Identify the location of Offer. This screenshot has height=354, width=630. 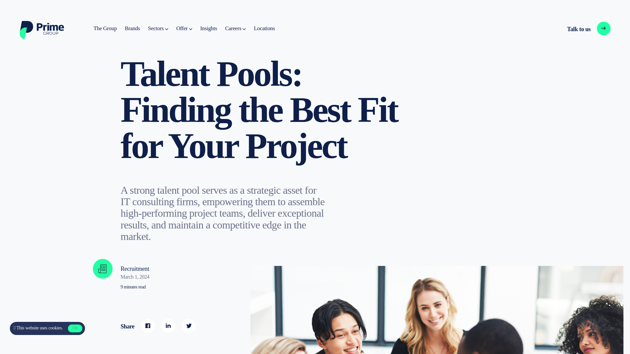
(158, 29).